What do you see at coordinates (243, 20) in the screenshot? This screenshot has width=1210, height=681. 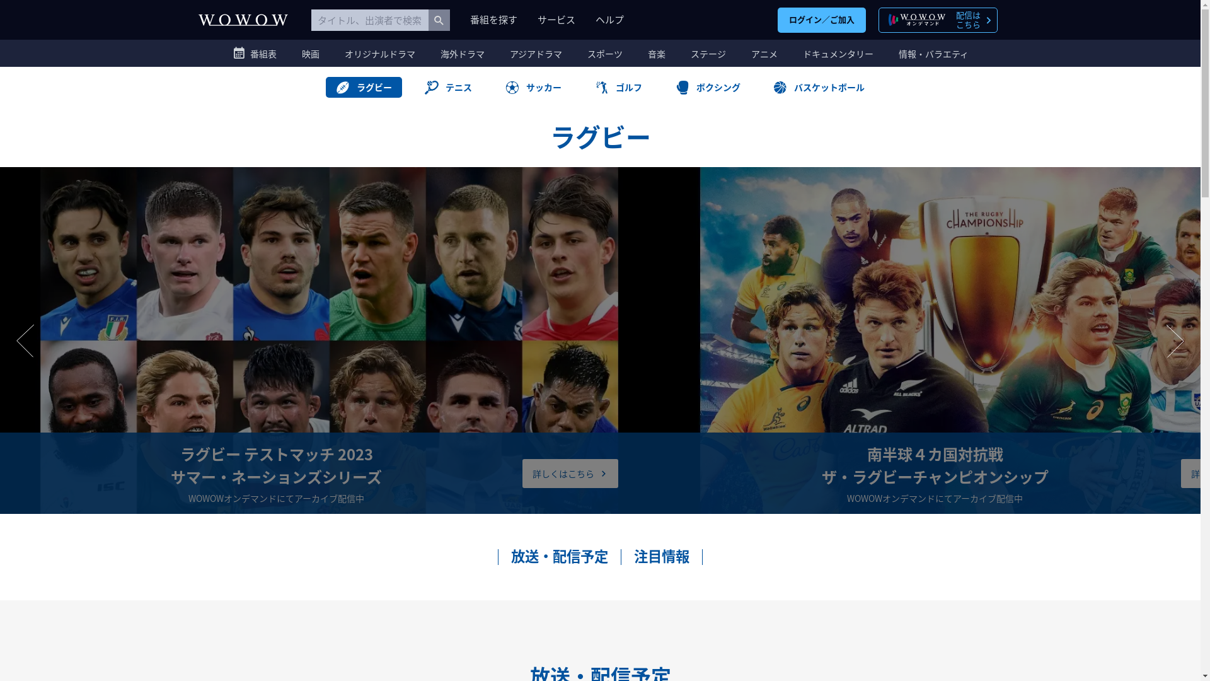 I see `WOWOW` at bounding box center [243, 20].